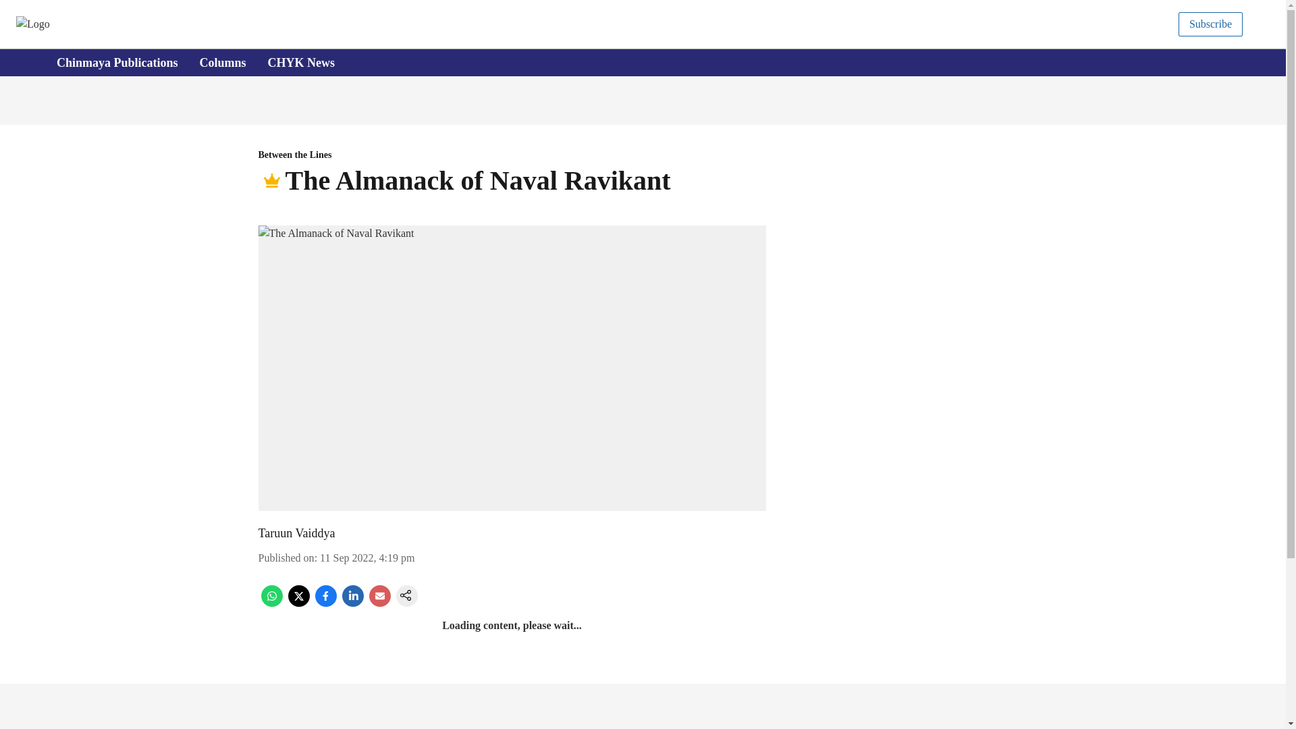 The image size is (1296, 729). I want to click on Between the Lines, so click(512, 155).